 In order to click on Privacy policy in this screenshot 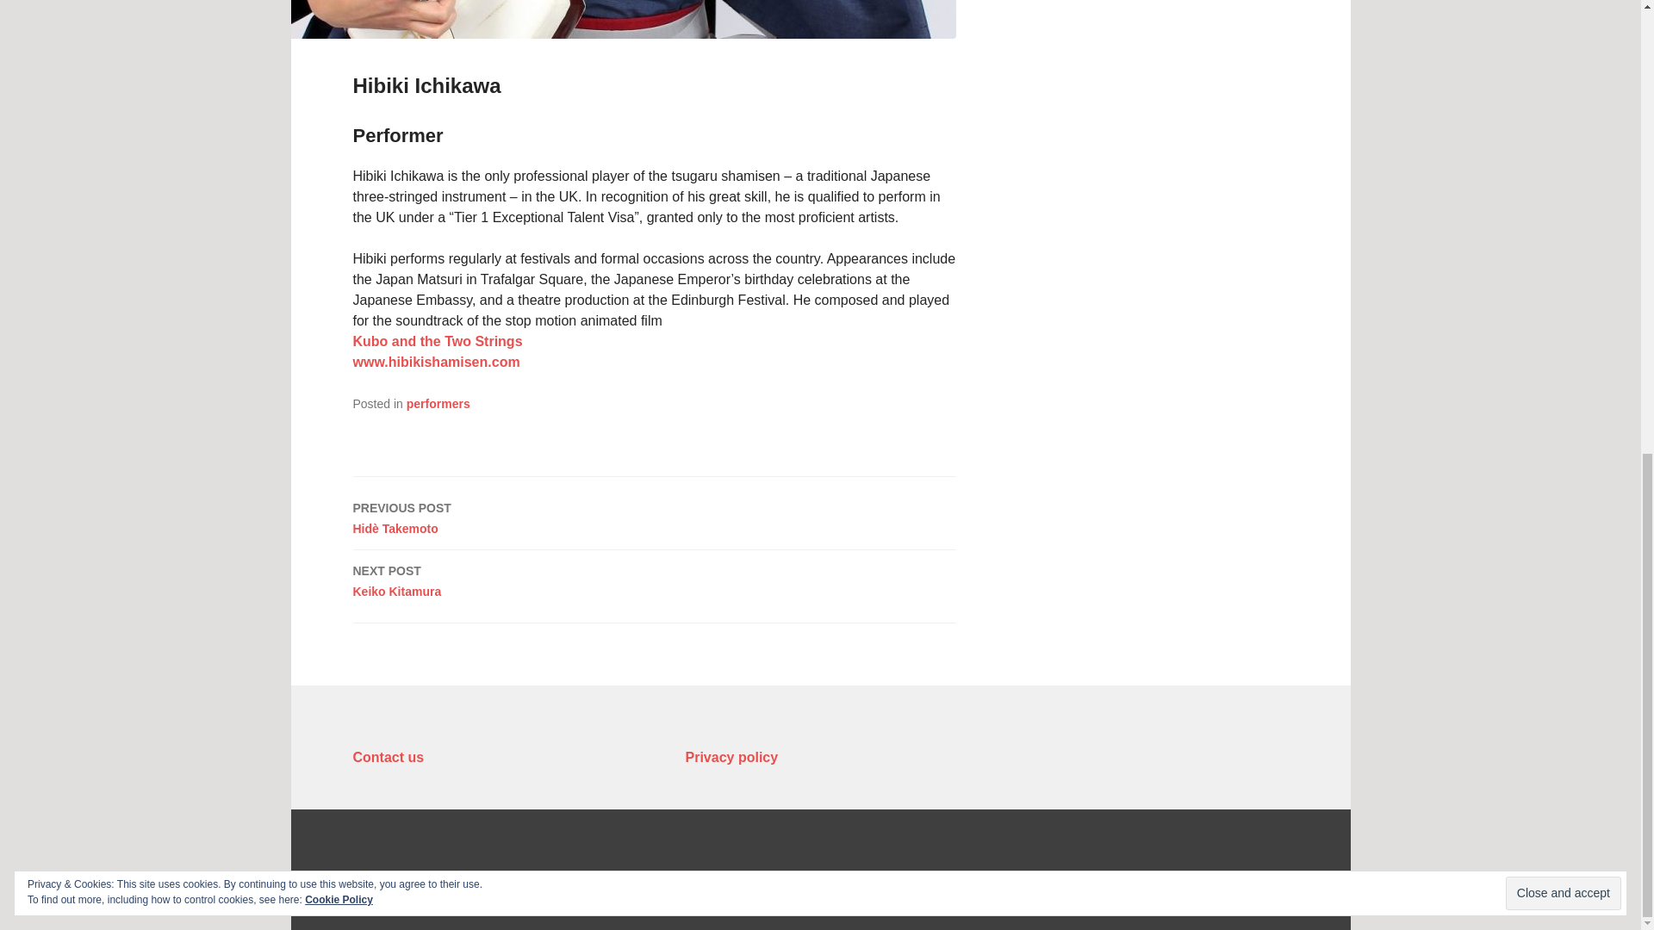, I will do `click(339, 14)`.